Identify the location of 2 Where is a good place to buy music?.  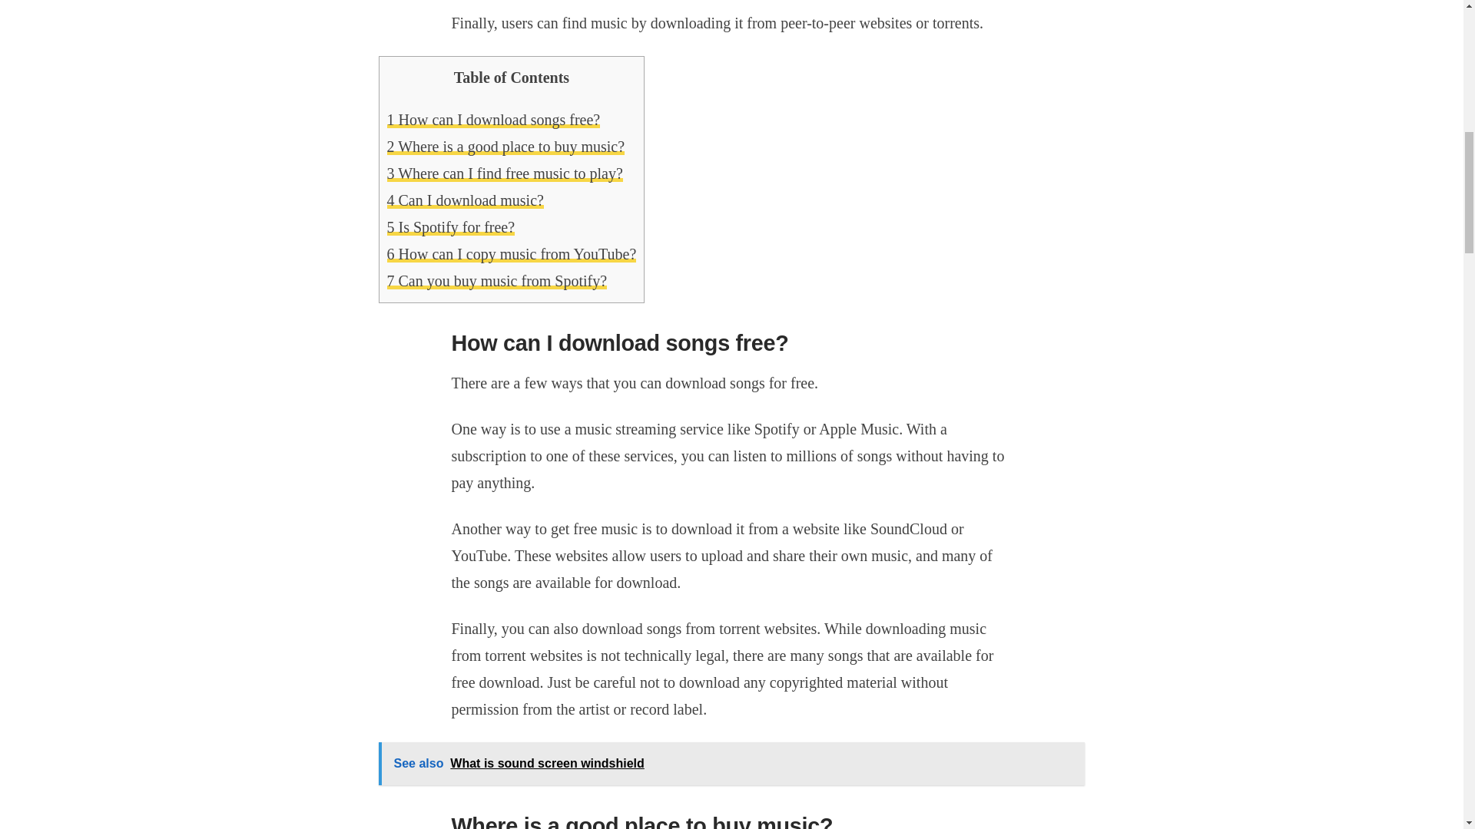
(505, 146).